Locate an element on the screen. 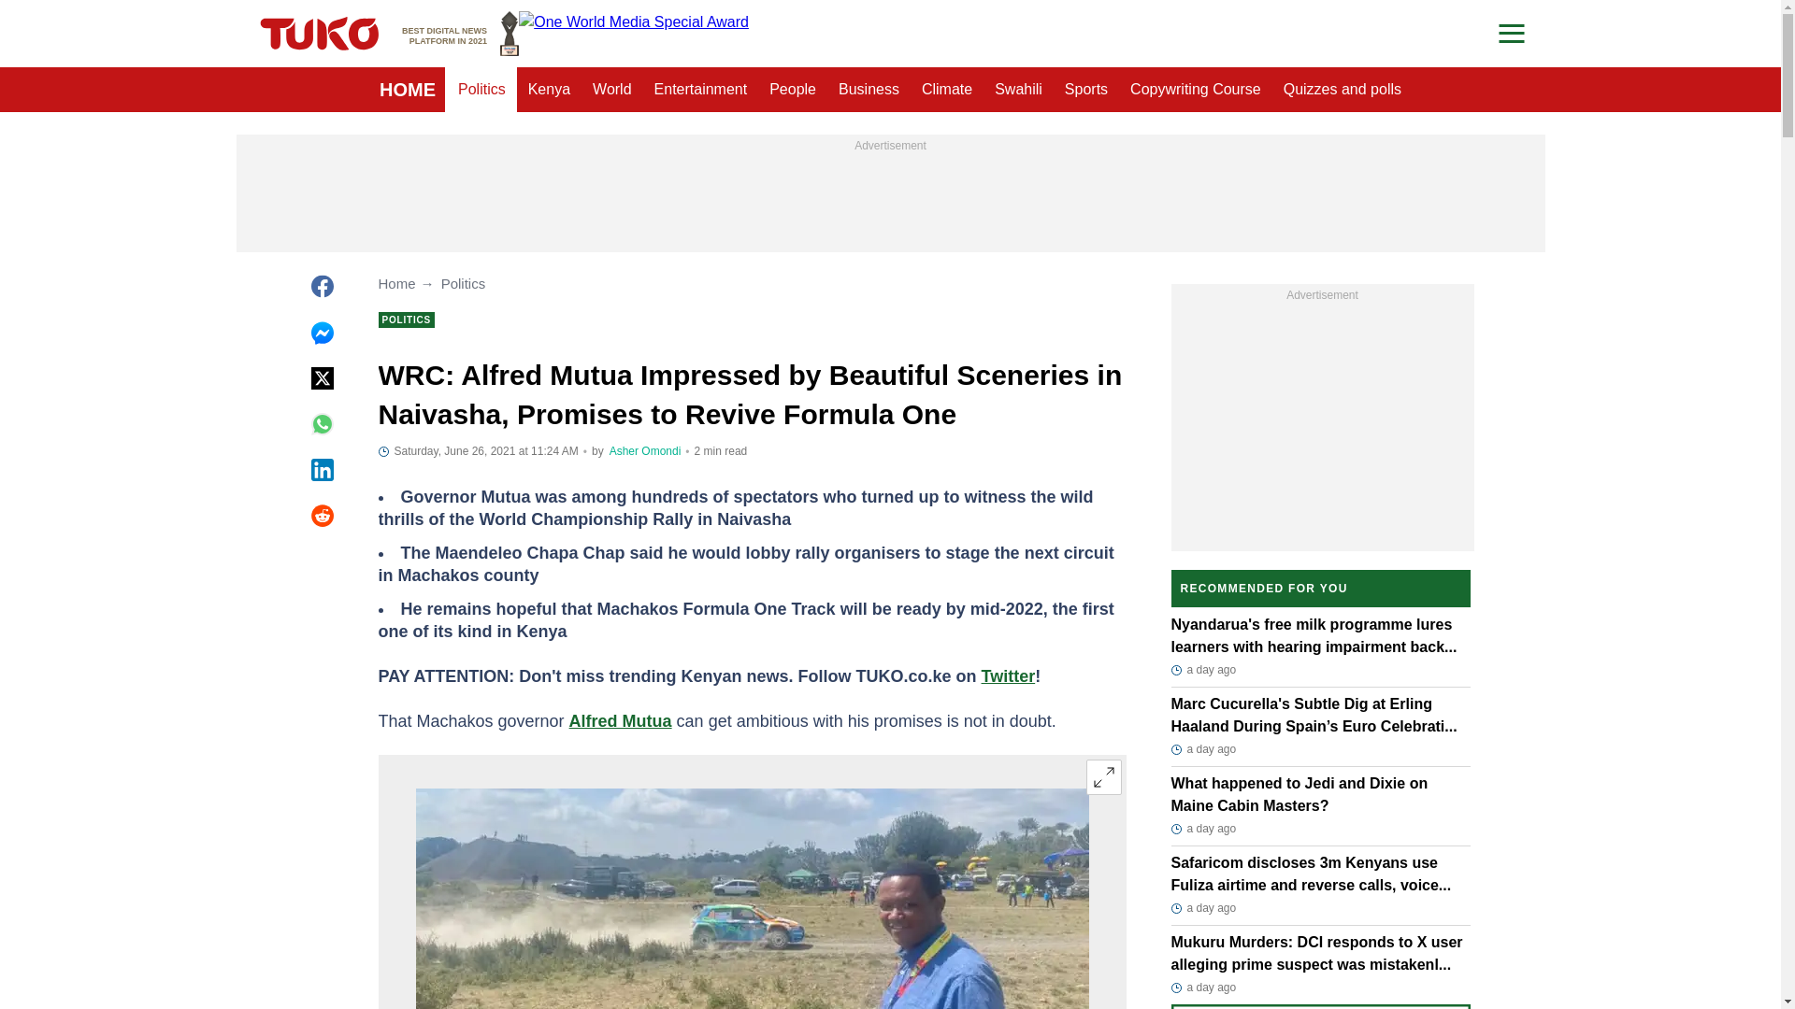 This screenshot has width=1795, height=1009. Copywriting Course is located at coordinates (1195, 90).